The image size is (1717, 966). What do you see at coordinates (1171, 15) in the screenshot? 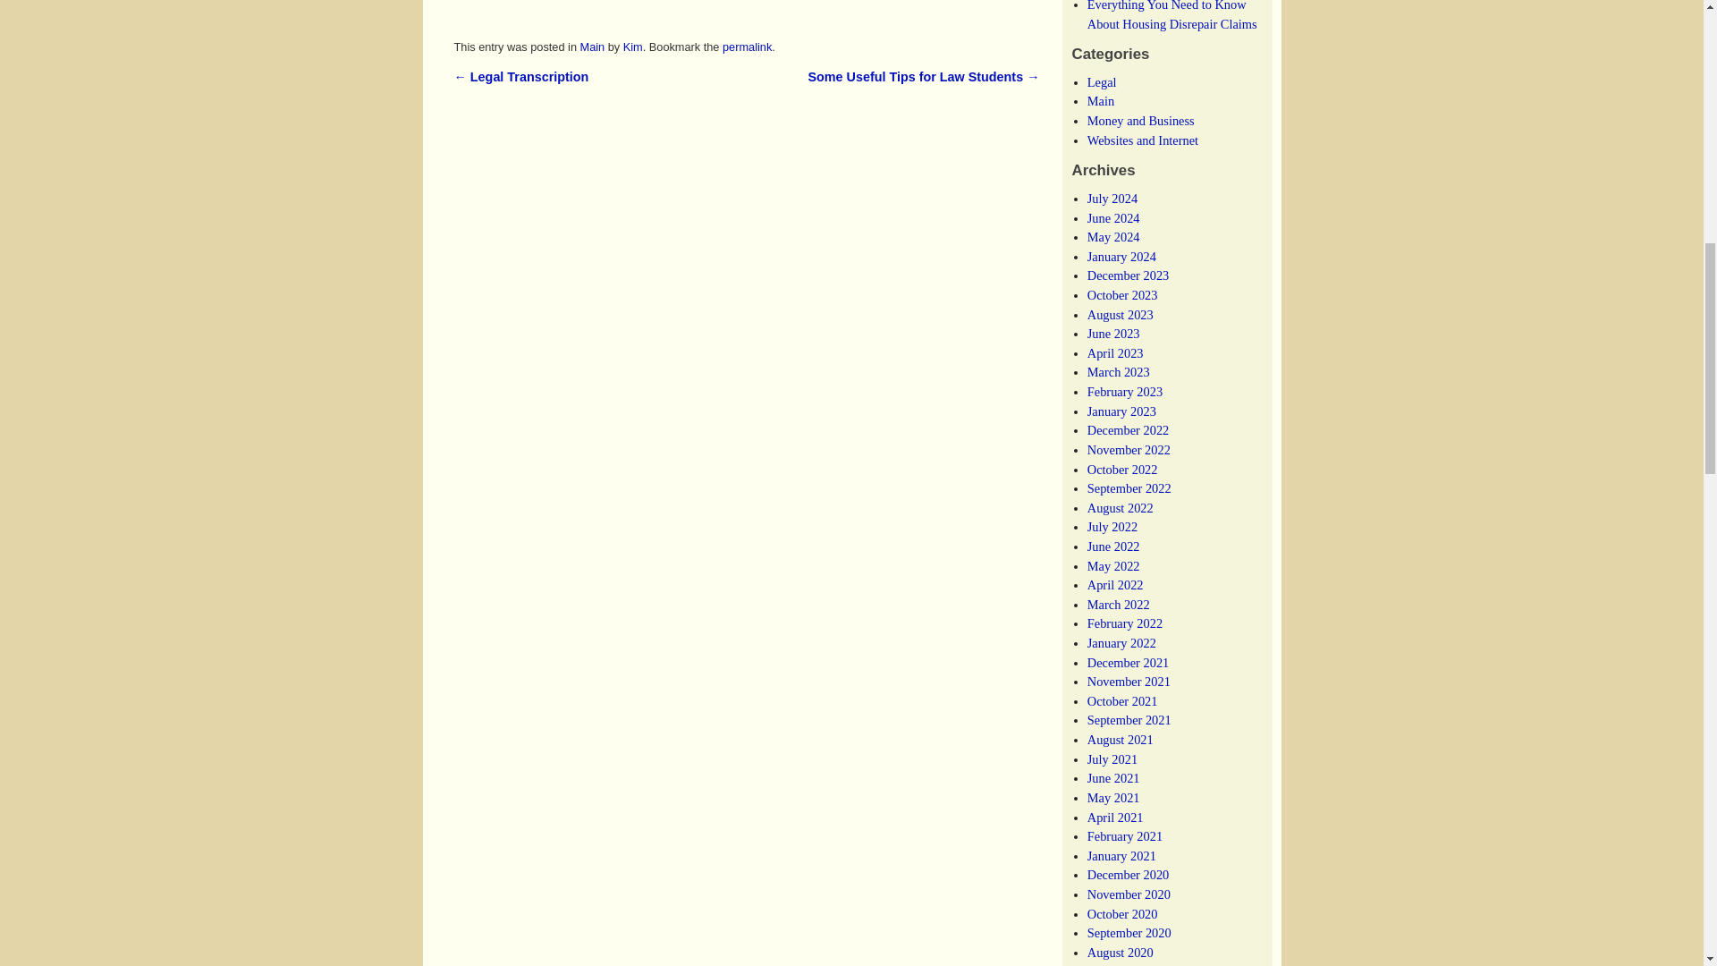
I see `Everything You Need to Know About Housing Disrepair Claims` at bounding box center [1171, 15].